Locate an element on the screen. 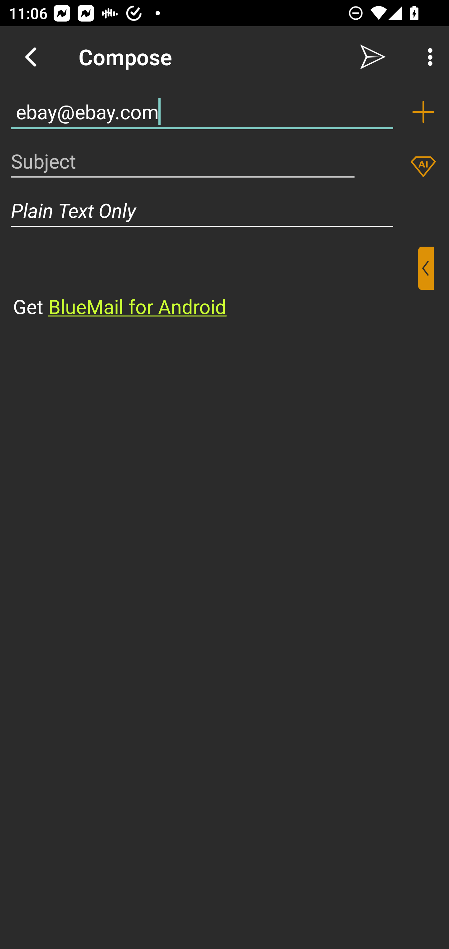 This screenshot has height=949, width=449. 

⁣Get BlueMail for Android ​ is located at coordinates (215, 283).